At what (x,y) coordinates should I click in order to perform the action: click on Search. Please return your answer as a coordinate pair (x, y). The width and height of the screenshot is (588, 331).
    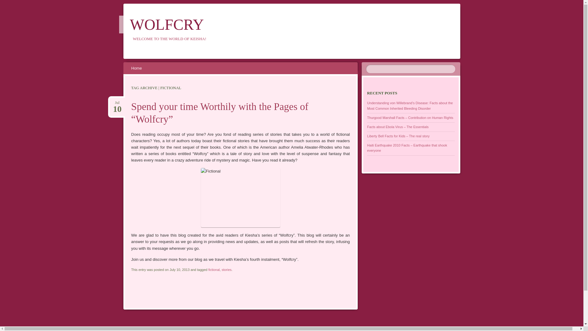
    Looking at the image, I should click on (117, 103).